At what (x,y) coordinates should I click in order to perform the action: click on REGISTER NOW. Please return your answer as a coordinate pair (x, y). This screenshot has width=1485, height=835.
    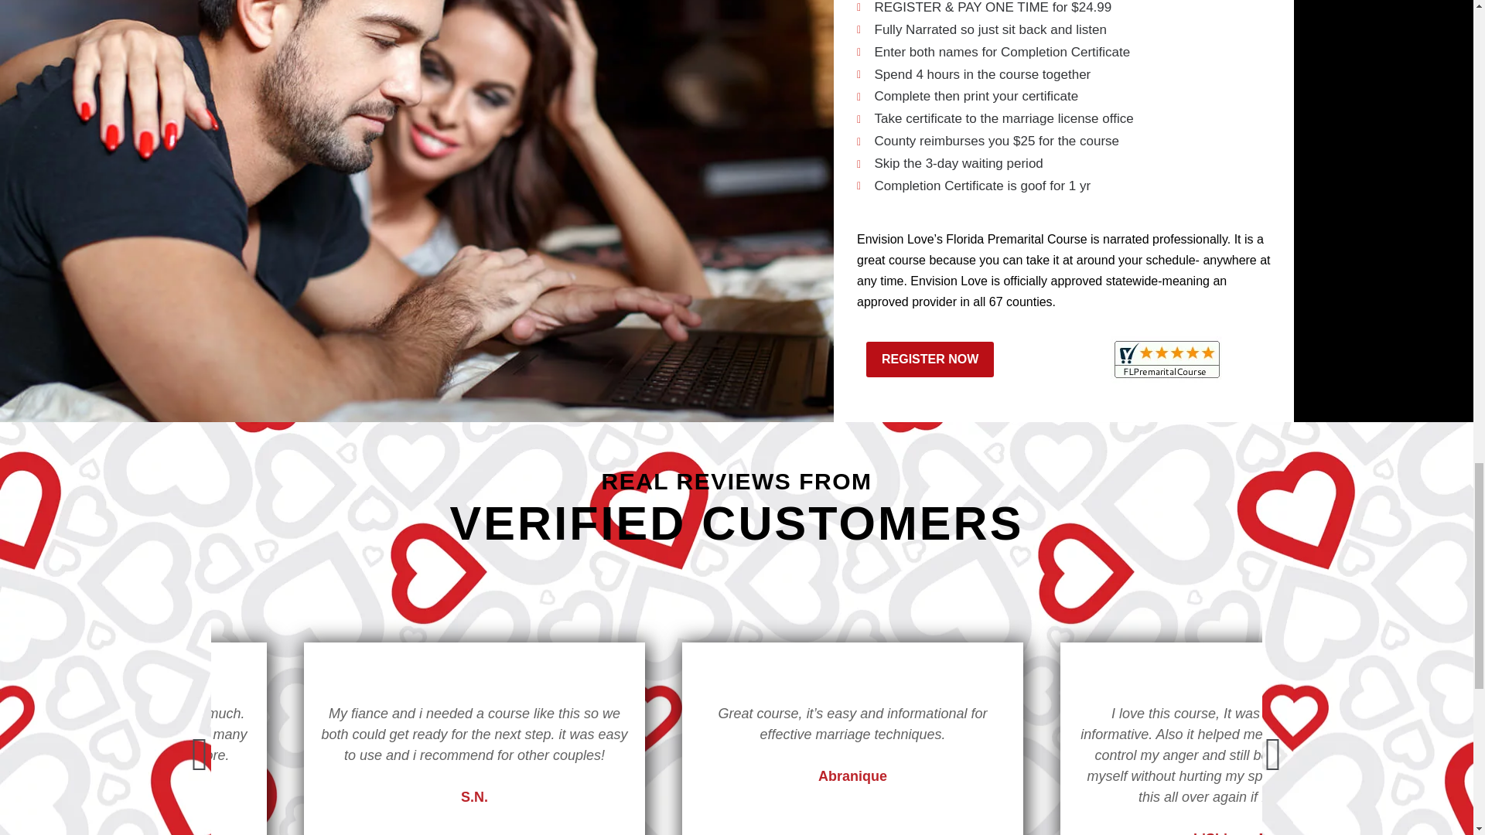
    Looking at the image, I should click on (930, 359).